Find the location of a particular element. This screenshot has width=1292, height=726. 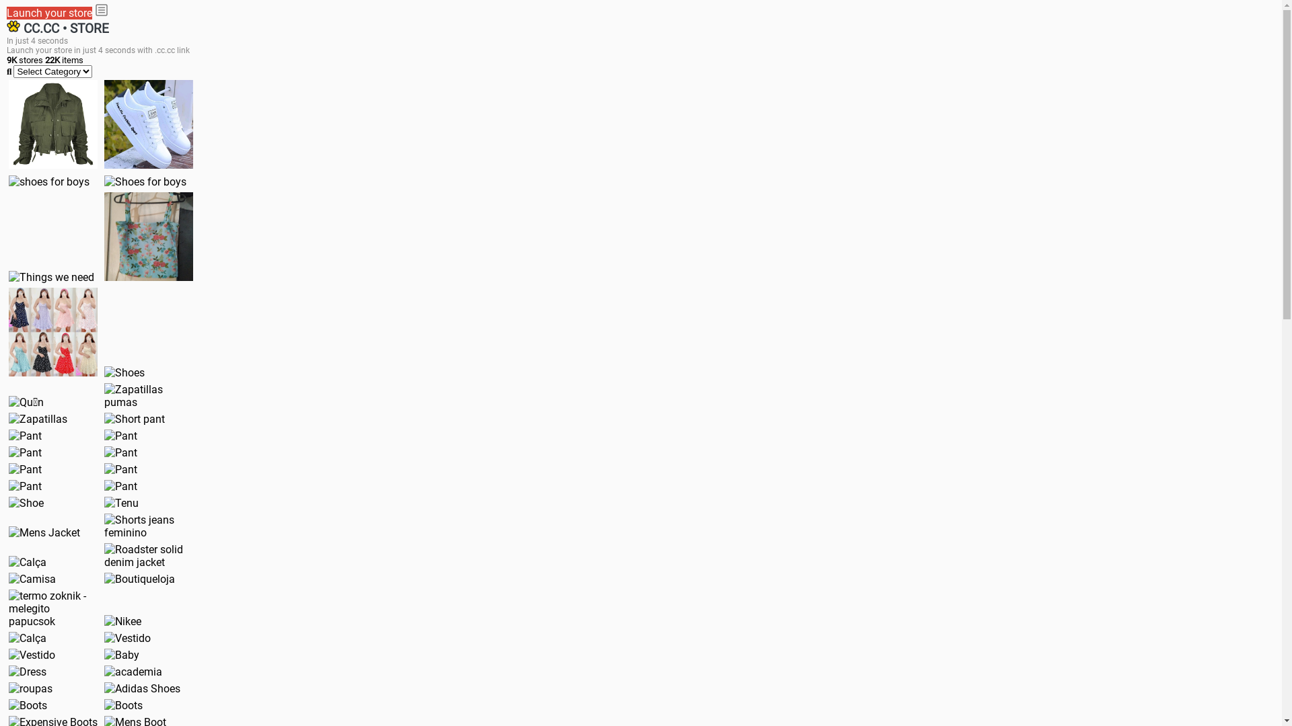

Dress is located at coordinates (28, 672).